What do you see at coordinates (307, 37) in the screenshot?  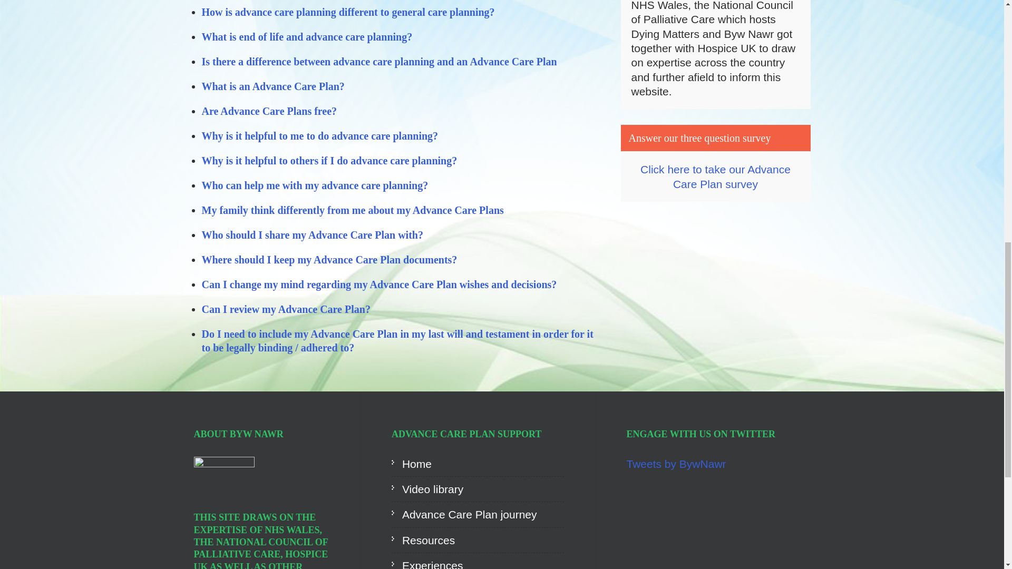 I see `What is end of life and advance care planning?` at bounding box center [307, 37].